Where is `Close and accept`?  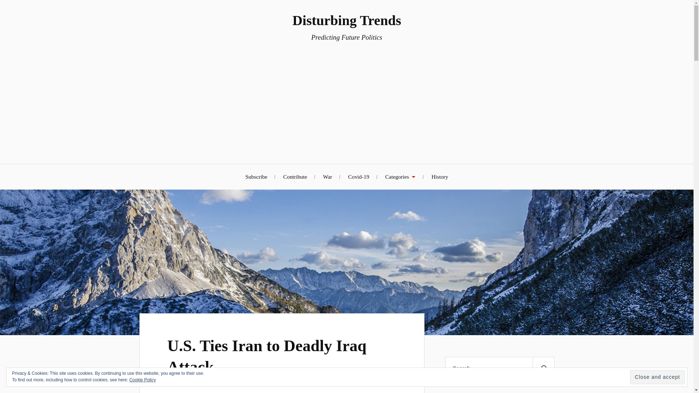 Close and accept is located at coordinates (657, 377).